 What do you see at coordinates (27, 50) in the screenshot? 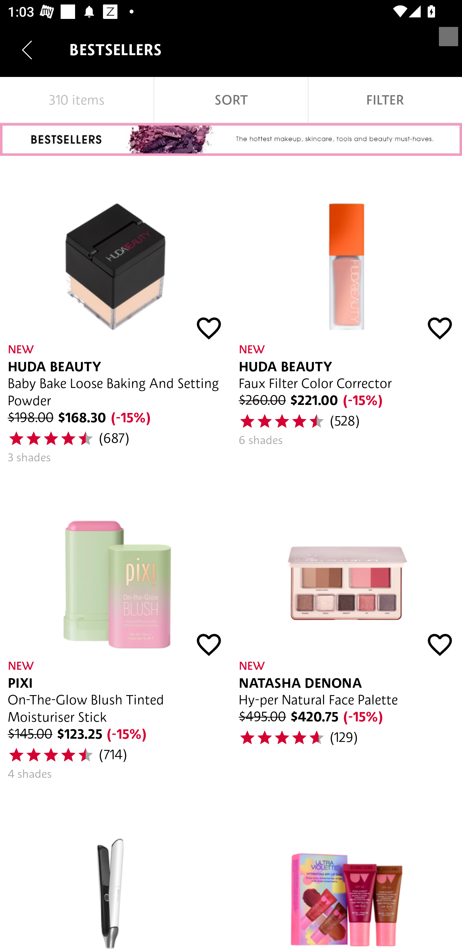
I see `Navigate up` at bounding box center [27, 50].